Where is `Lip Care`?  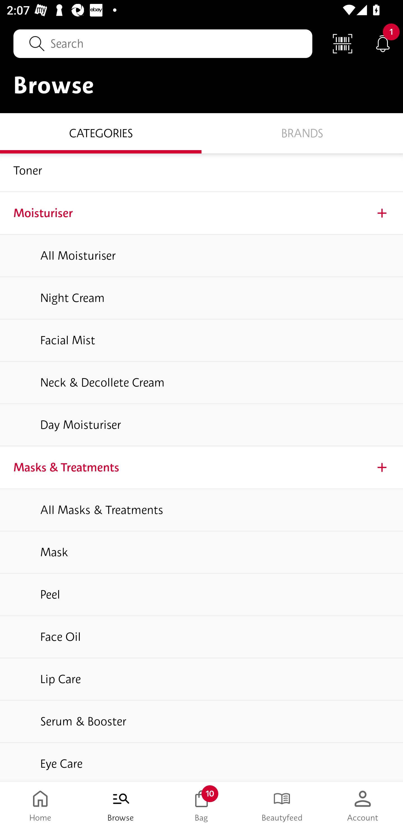
Lip Care is located at coordinates (201, 679).